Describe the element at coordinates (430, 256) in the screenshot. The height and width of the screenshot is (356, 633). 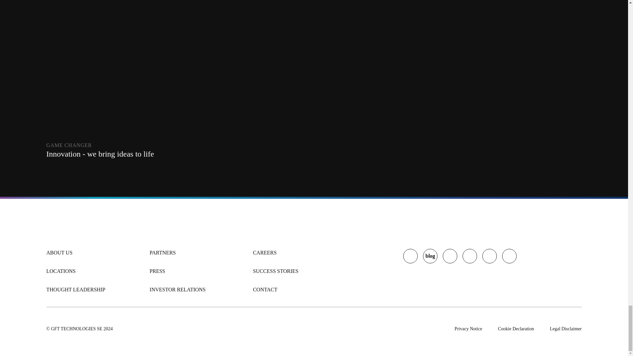
I see `blog` at that location.